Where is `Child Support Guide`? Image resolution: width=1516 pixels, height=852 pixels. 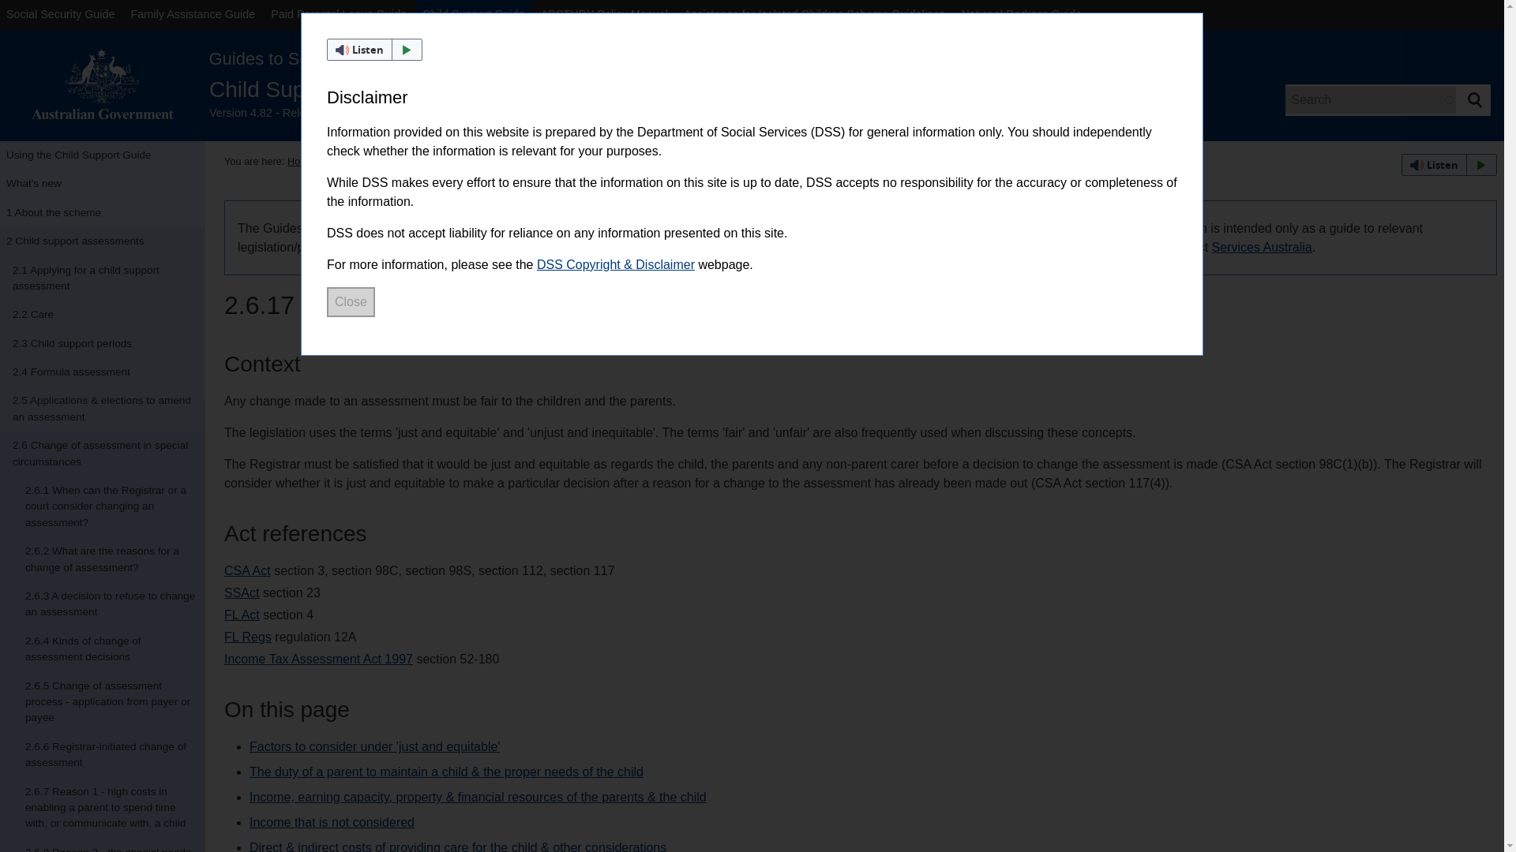
Child Support Guide is located at coordinates (474, 14).